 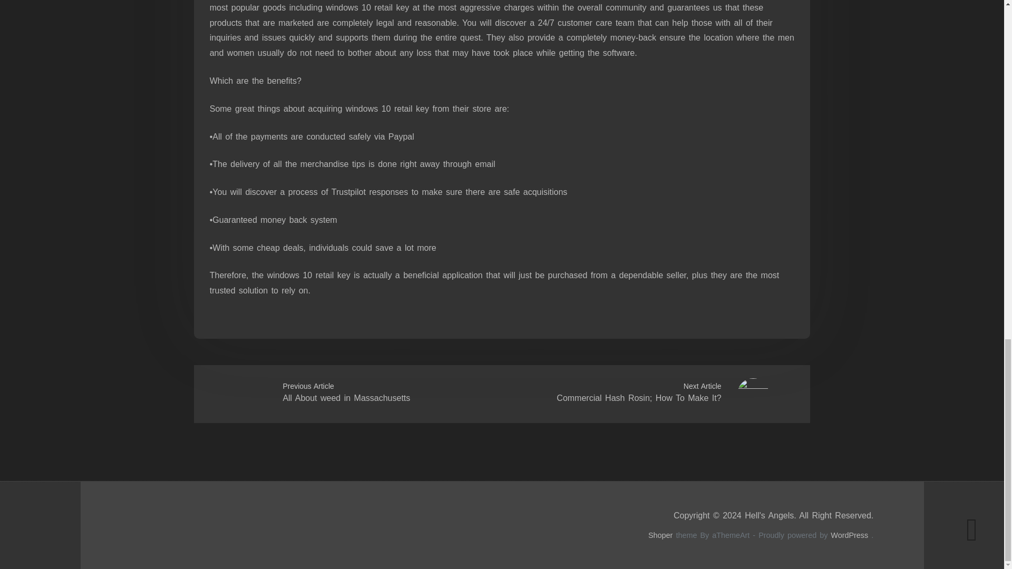 I want to click on Shoper, so click(x=660, y=535).